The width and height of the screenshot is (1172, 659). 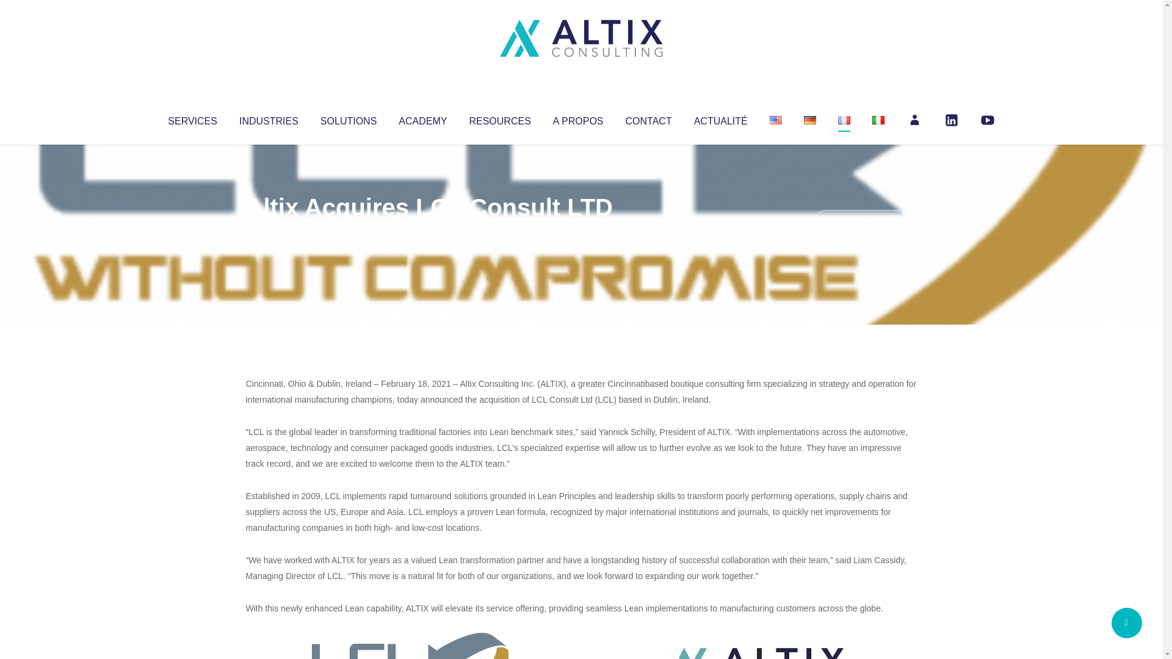 I want to click on Articles par Altix, so click(x=269, y=232).